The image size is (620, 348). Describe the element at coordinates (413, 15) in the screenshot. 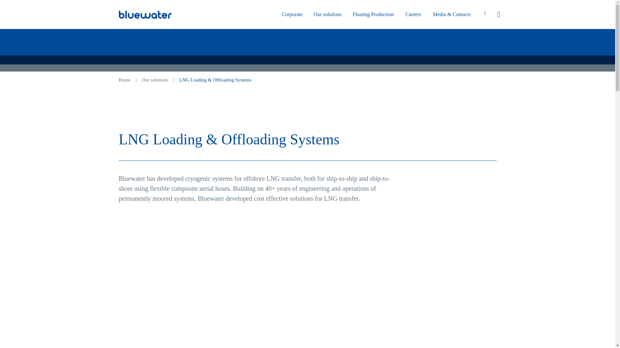

I see `Careers` at that location.